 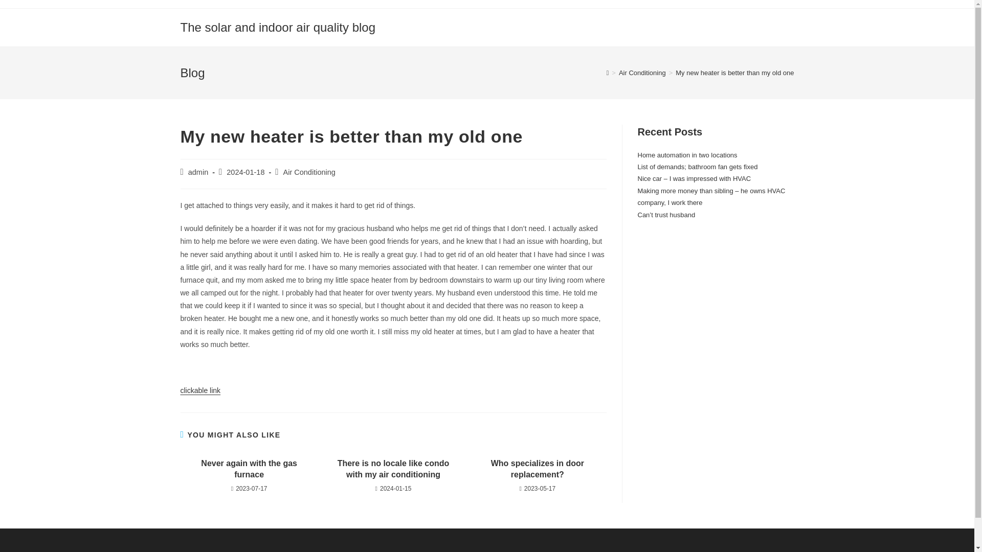 I want to click on Air Conditioning, so click(x=309, y=172).